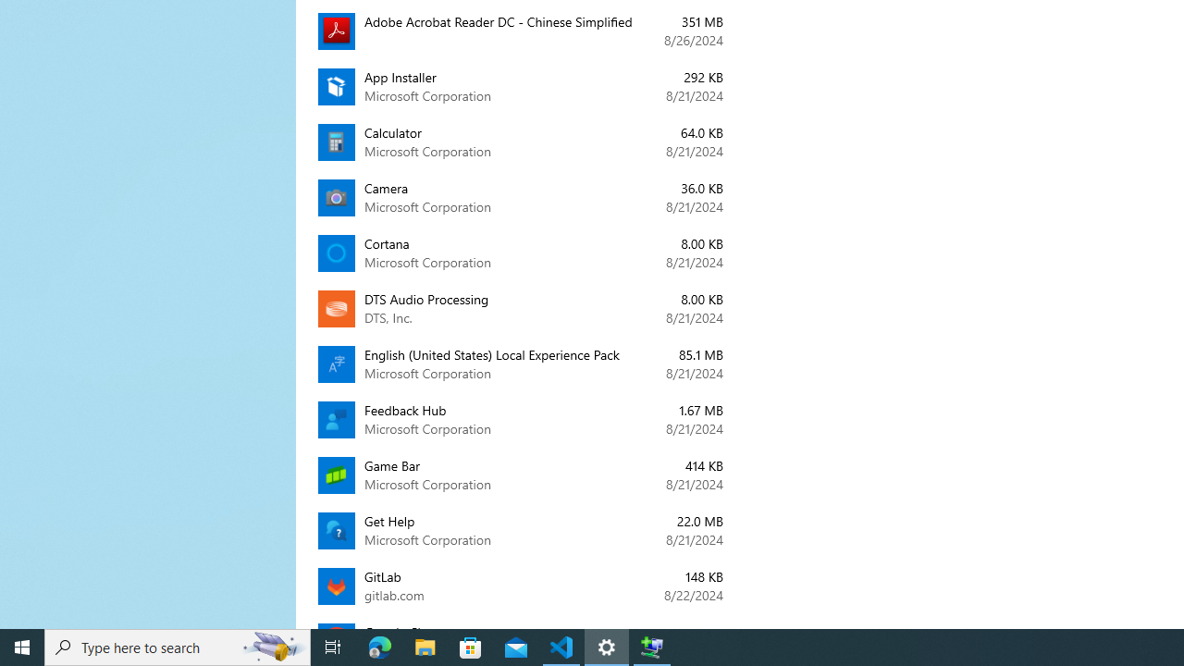  What do you see at coordinates (471, 647) in the screenshot?
I see `Microsoft Store` at bounding box center [471, 647].